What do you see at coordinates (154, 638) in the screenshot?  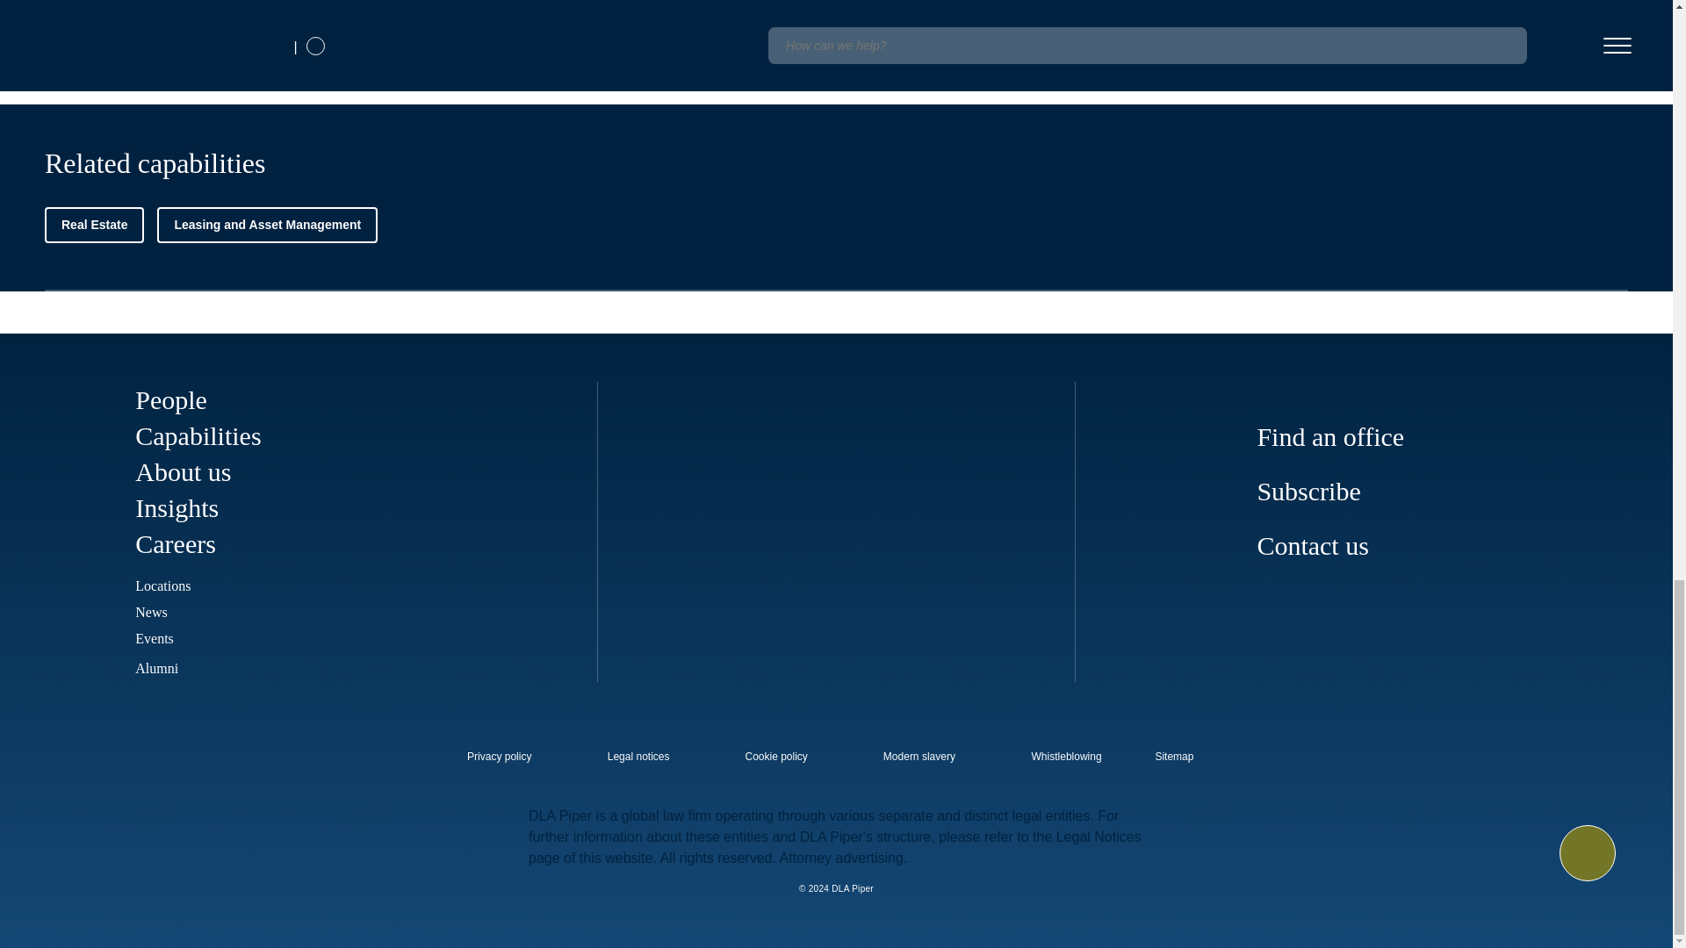 I see `Events` at bounding box center [154, 638].